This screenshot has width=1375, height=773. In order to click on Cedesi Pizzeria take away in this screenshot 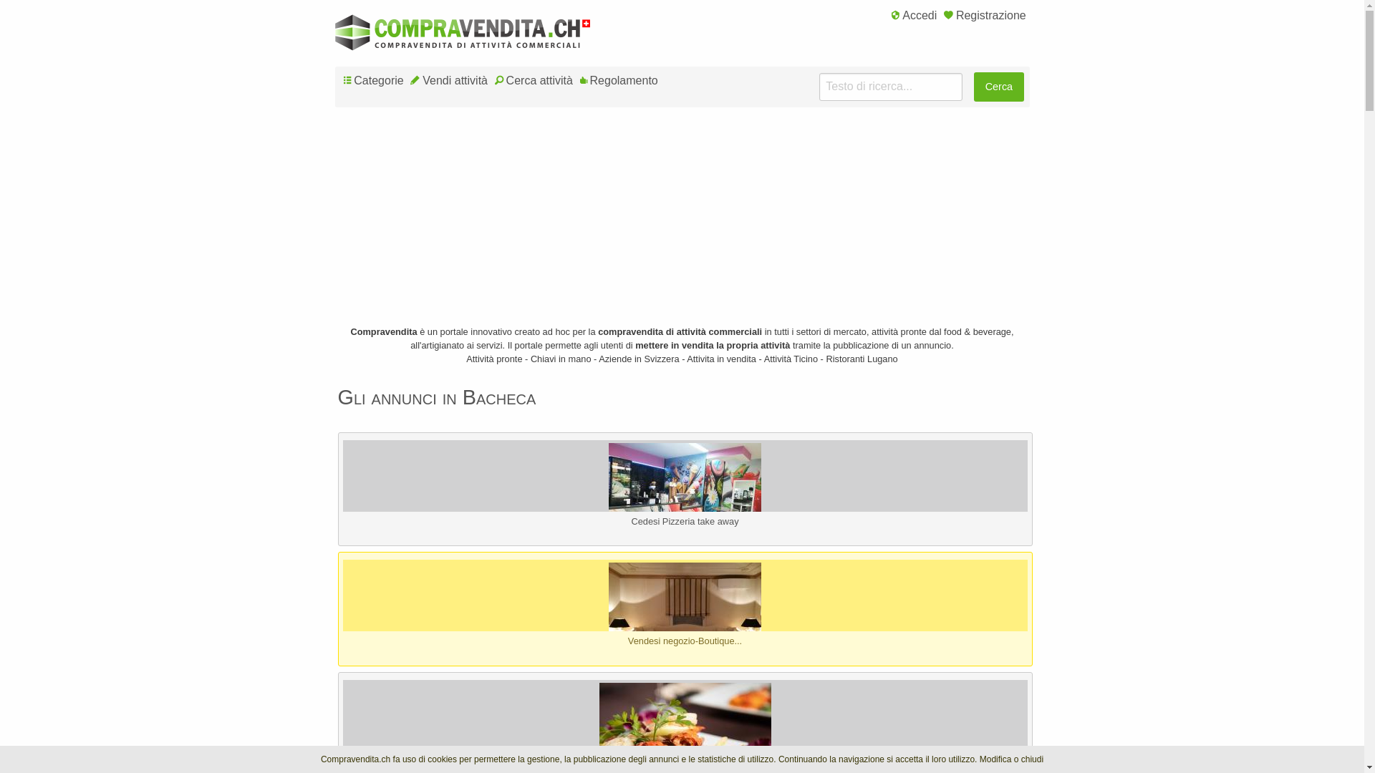, I will do `click(685, 500)`.